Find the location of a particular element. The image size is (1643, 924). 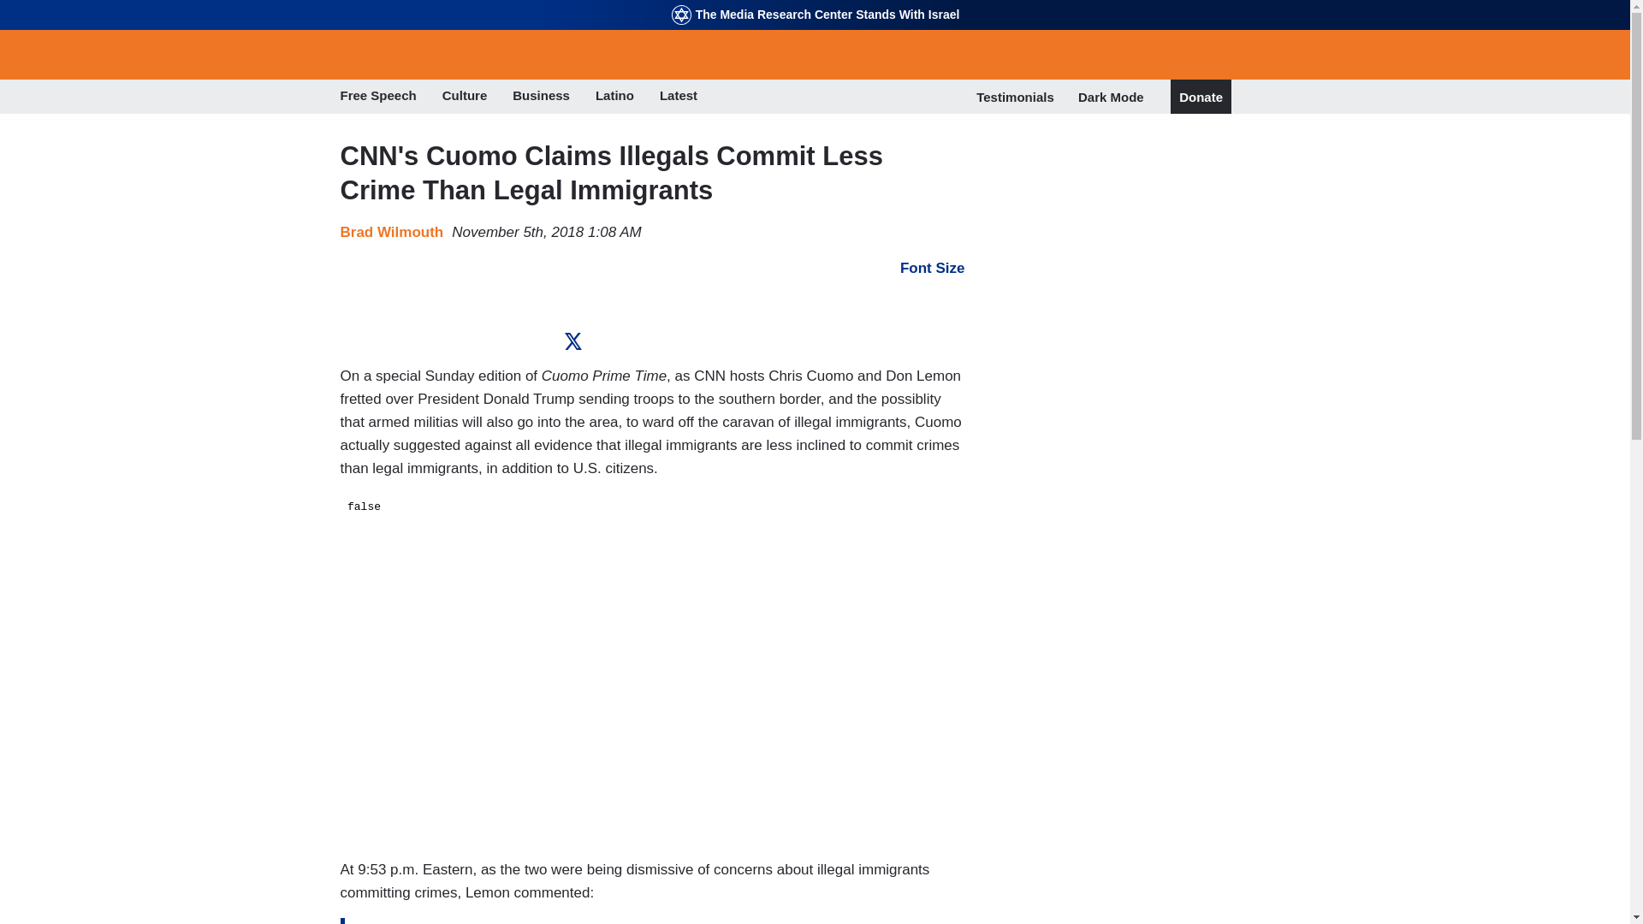

Culture is located at coordinates (465, 97).